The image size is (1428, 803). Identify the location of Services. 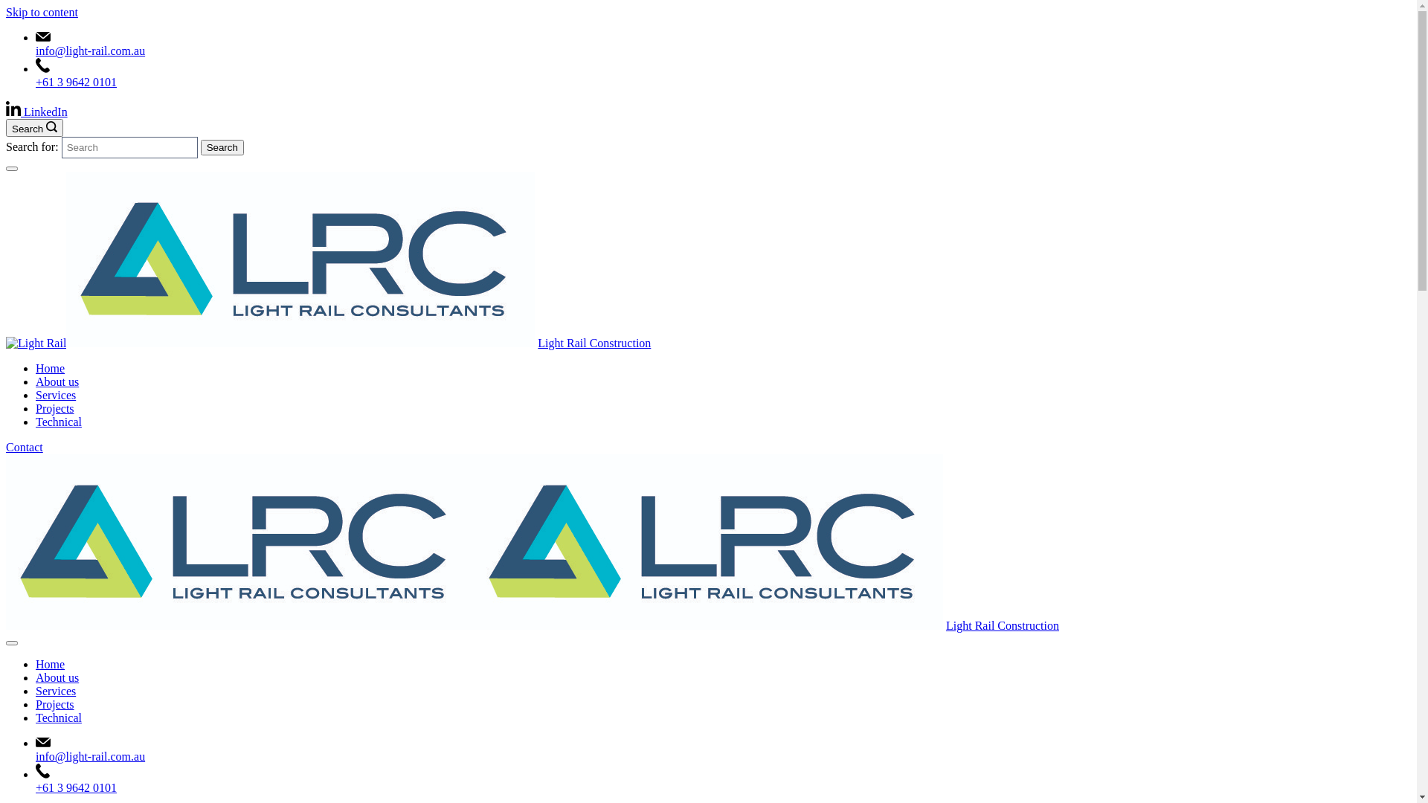
(56, 396).